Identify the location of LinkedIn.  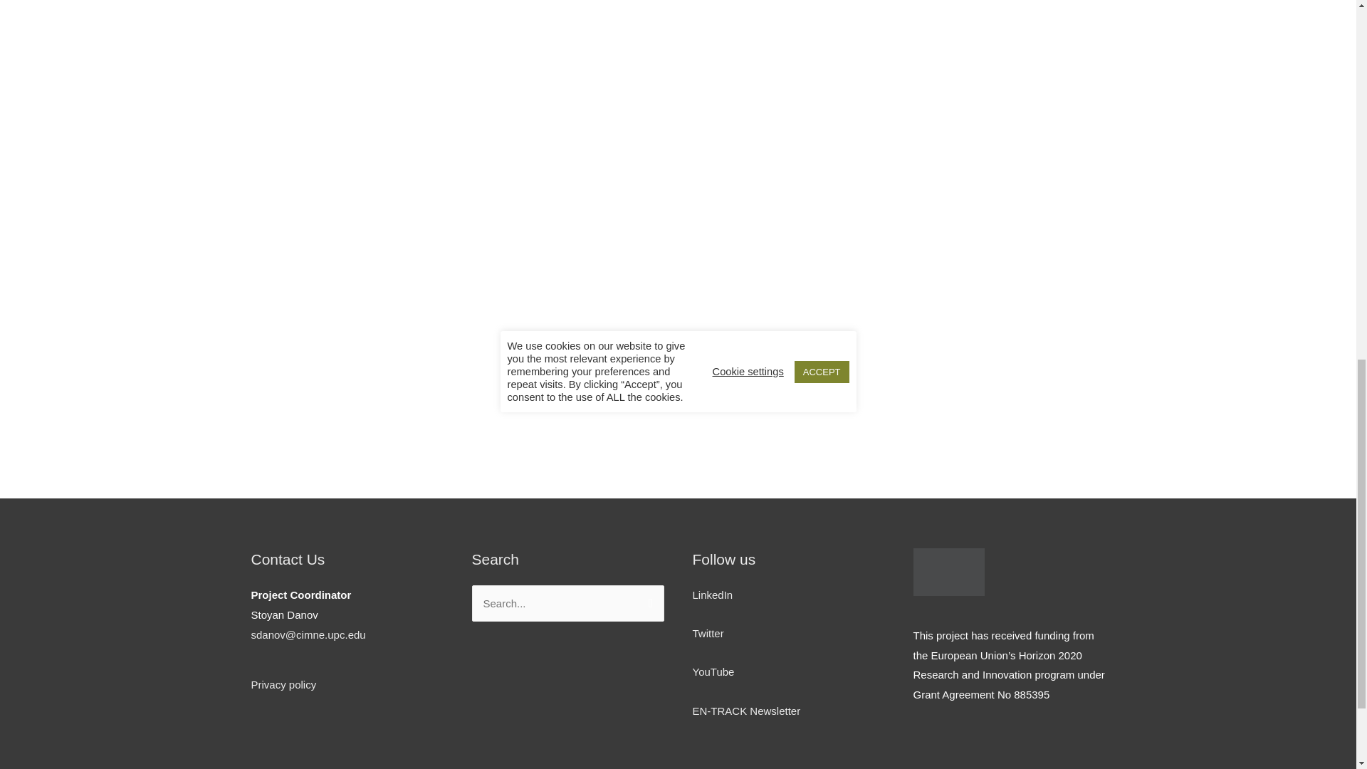
(712, 595).